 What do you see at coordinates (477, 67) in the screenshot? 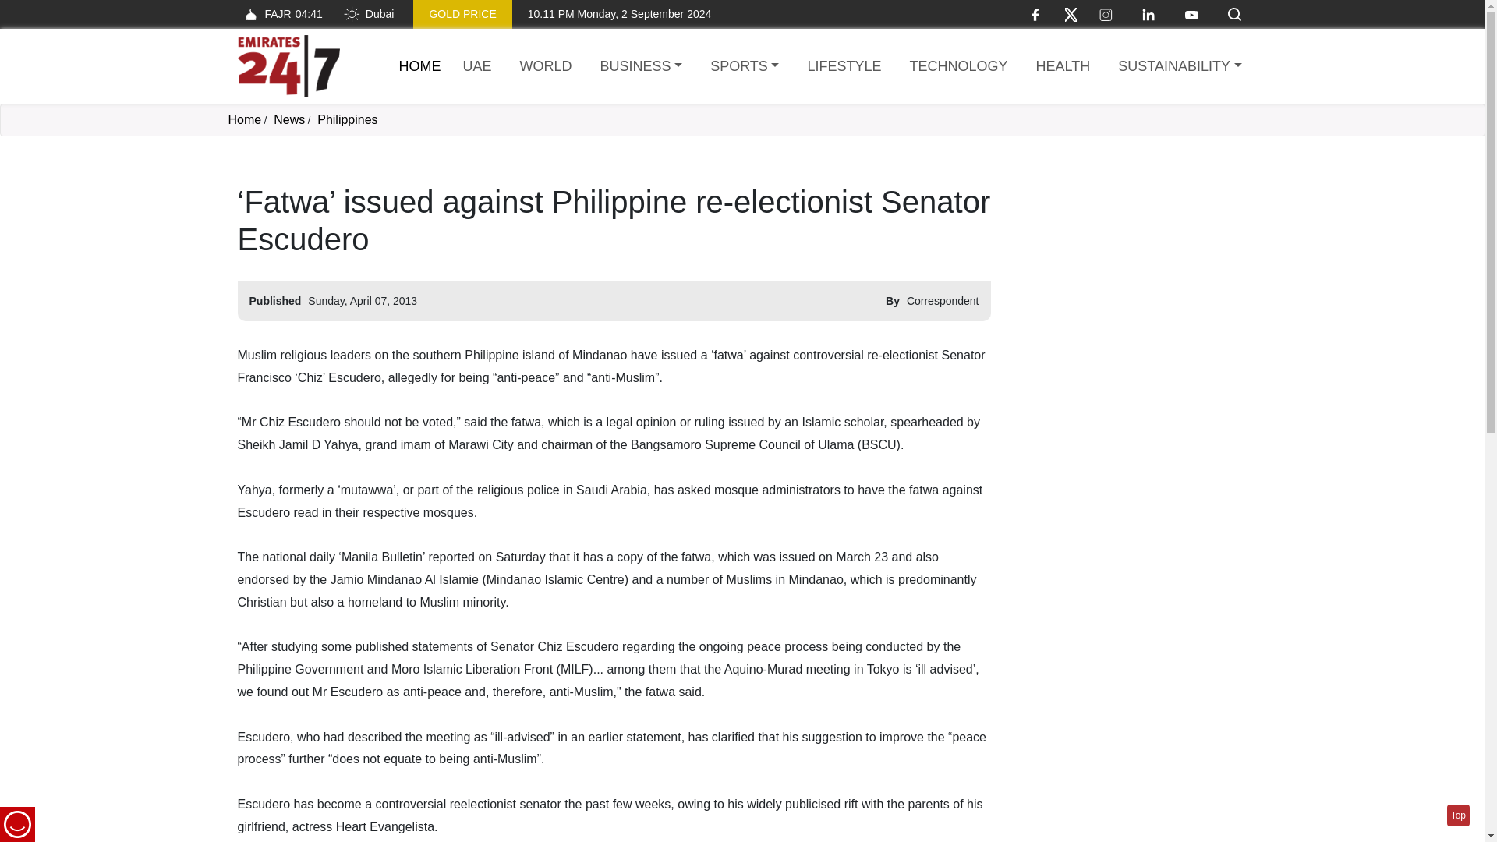
I see `UAE` at bounding box center [477, 67].